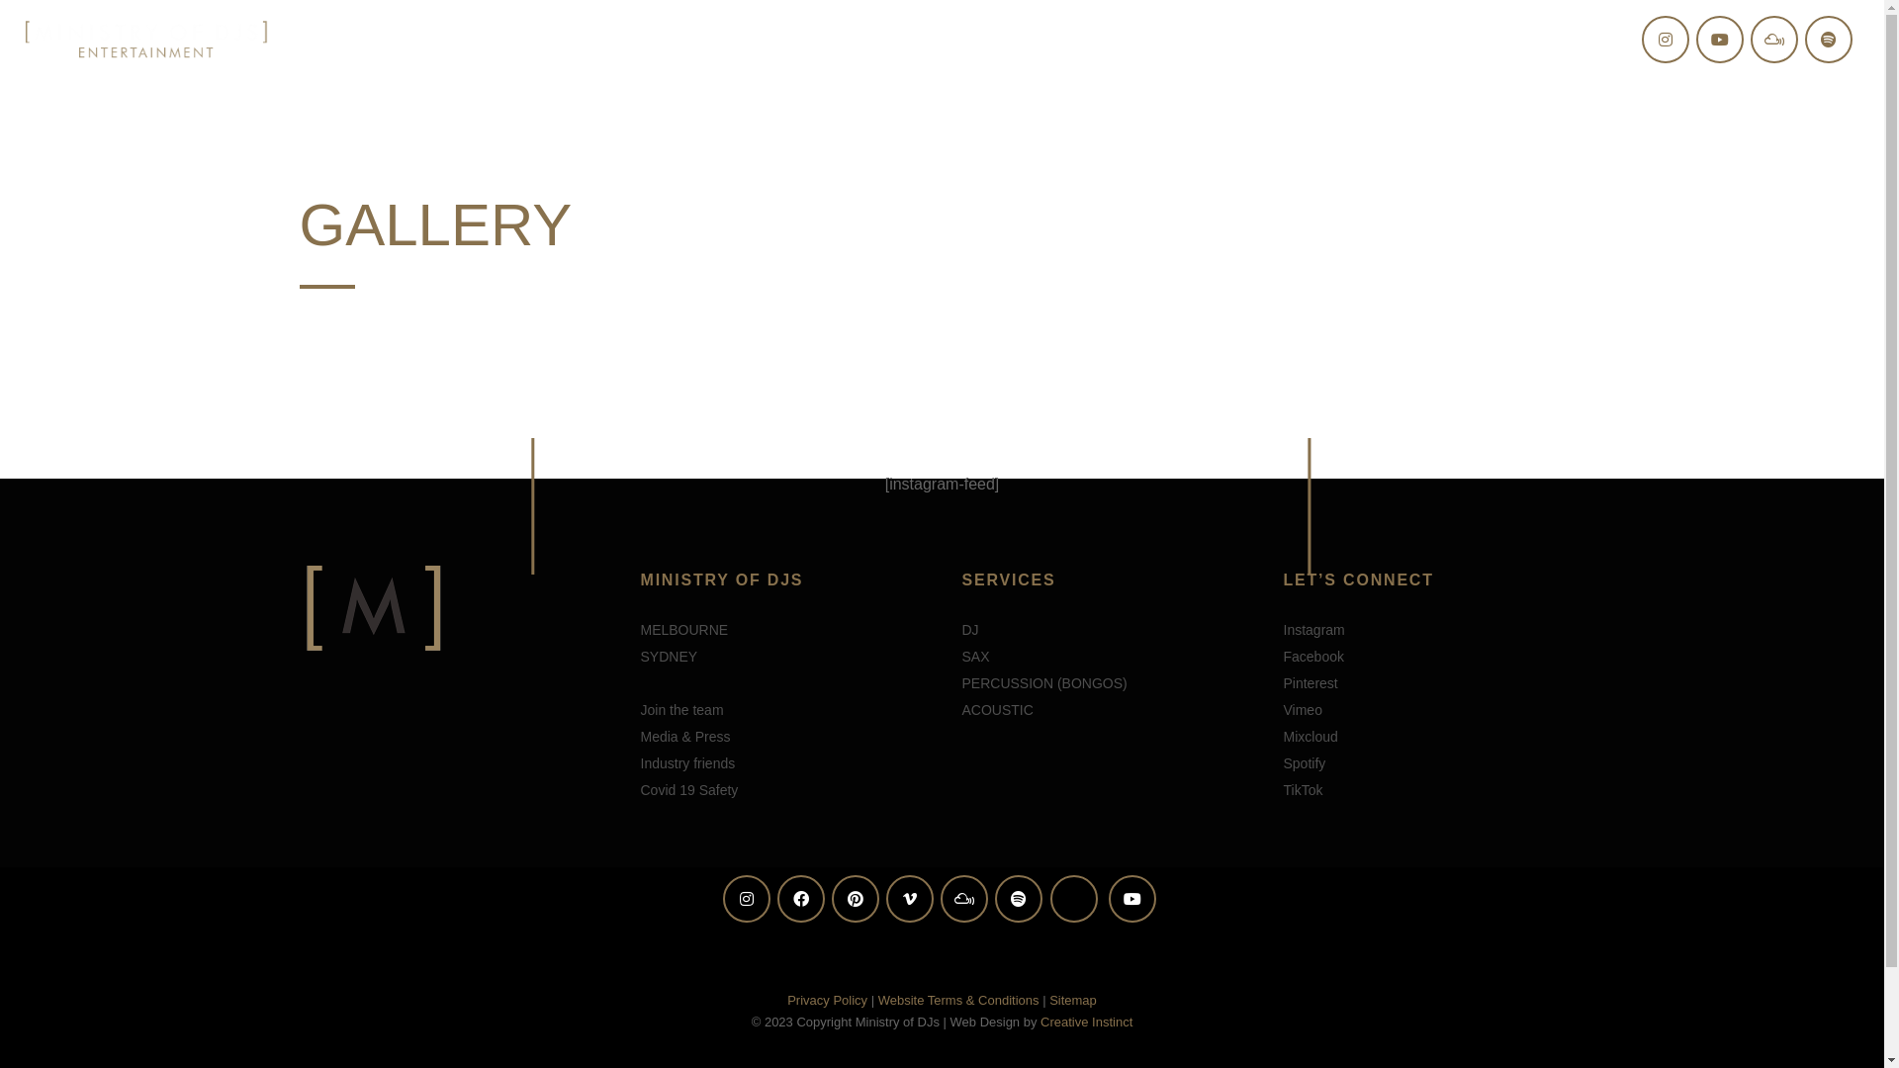 The width and height of the screenshot is (1899, 1068). Describe the element at coordinates (1311, 737) in the screenshot. I see `Mixcloud` at that location.